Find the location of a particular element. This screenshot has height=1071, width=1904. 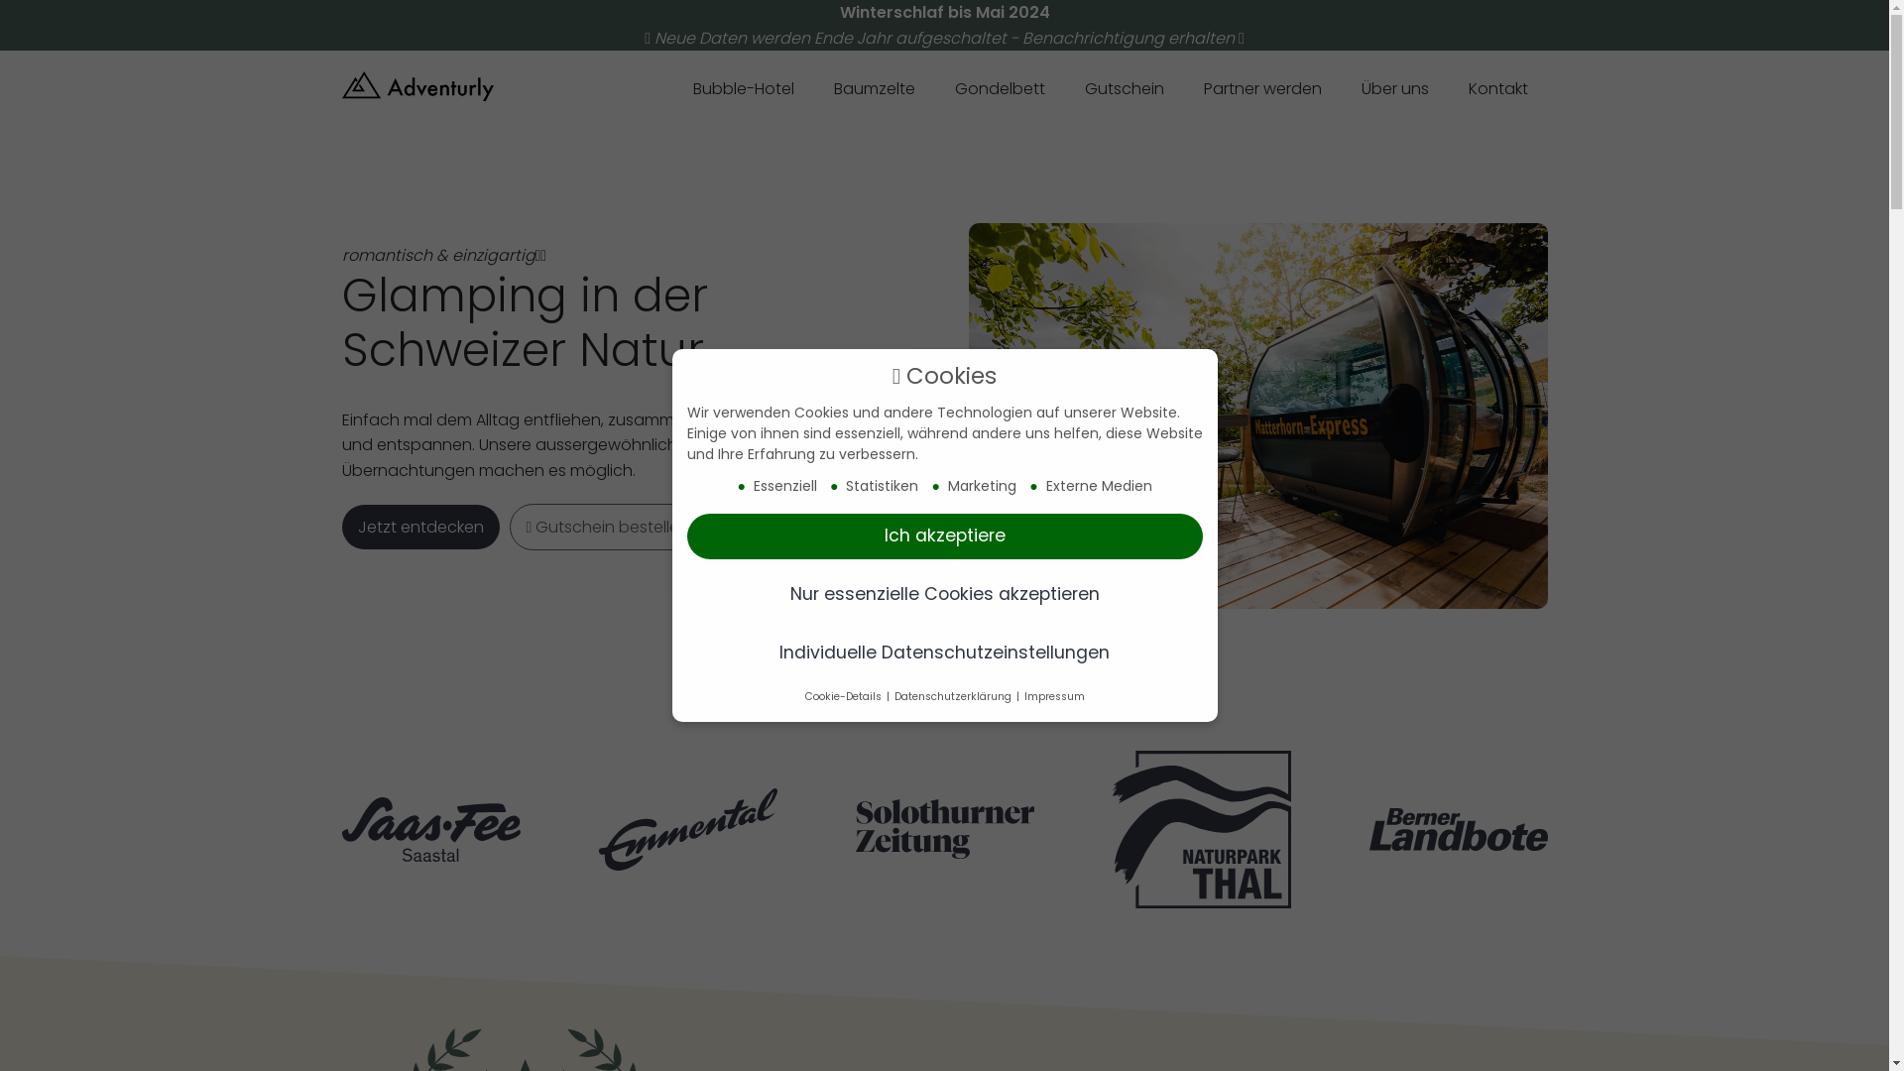

Cookie-Details is located at coordinates (845, 696).